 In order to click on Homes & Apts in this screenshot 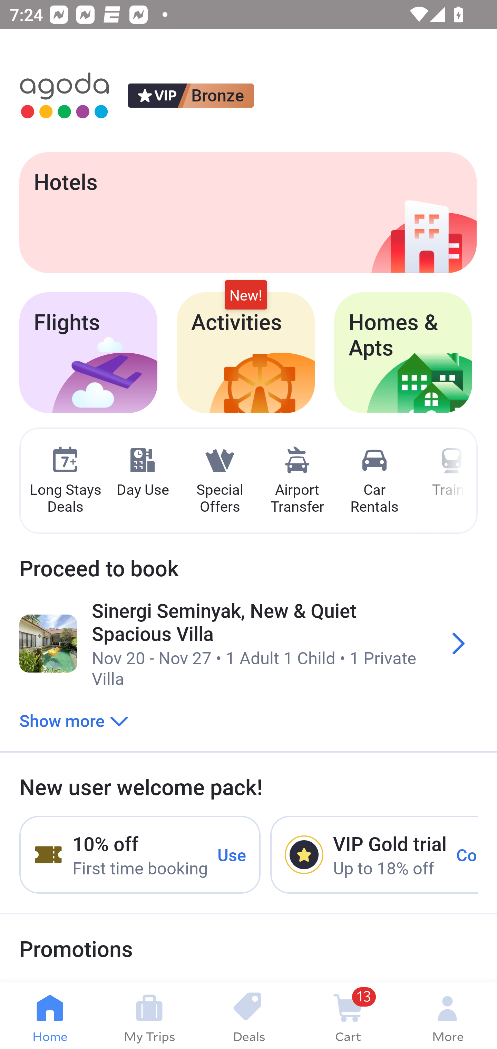, I will do `click(403, 353)`.